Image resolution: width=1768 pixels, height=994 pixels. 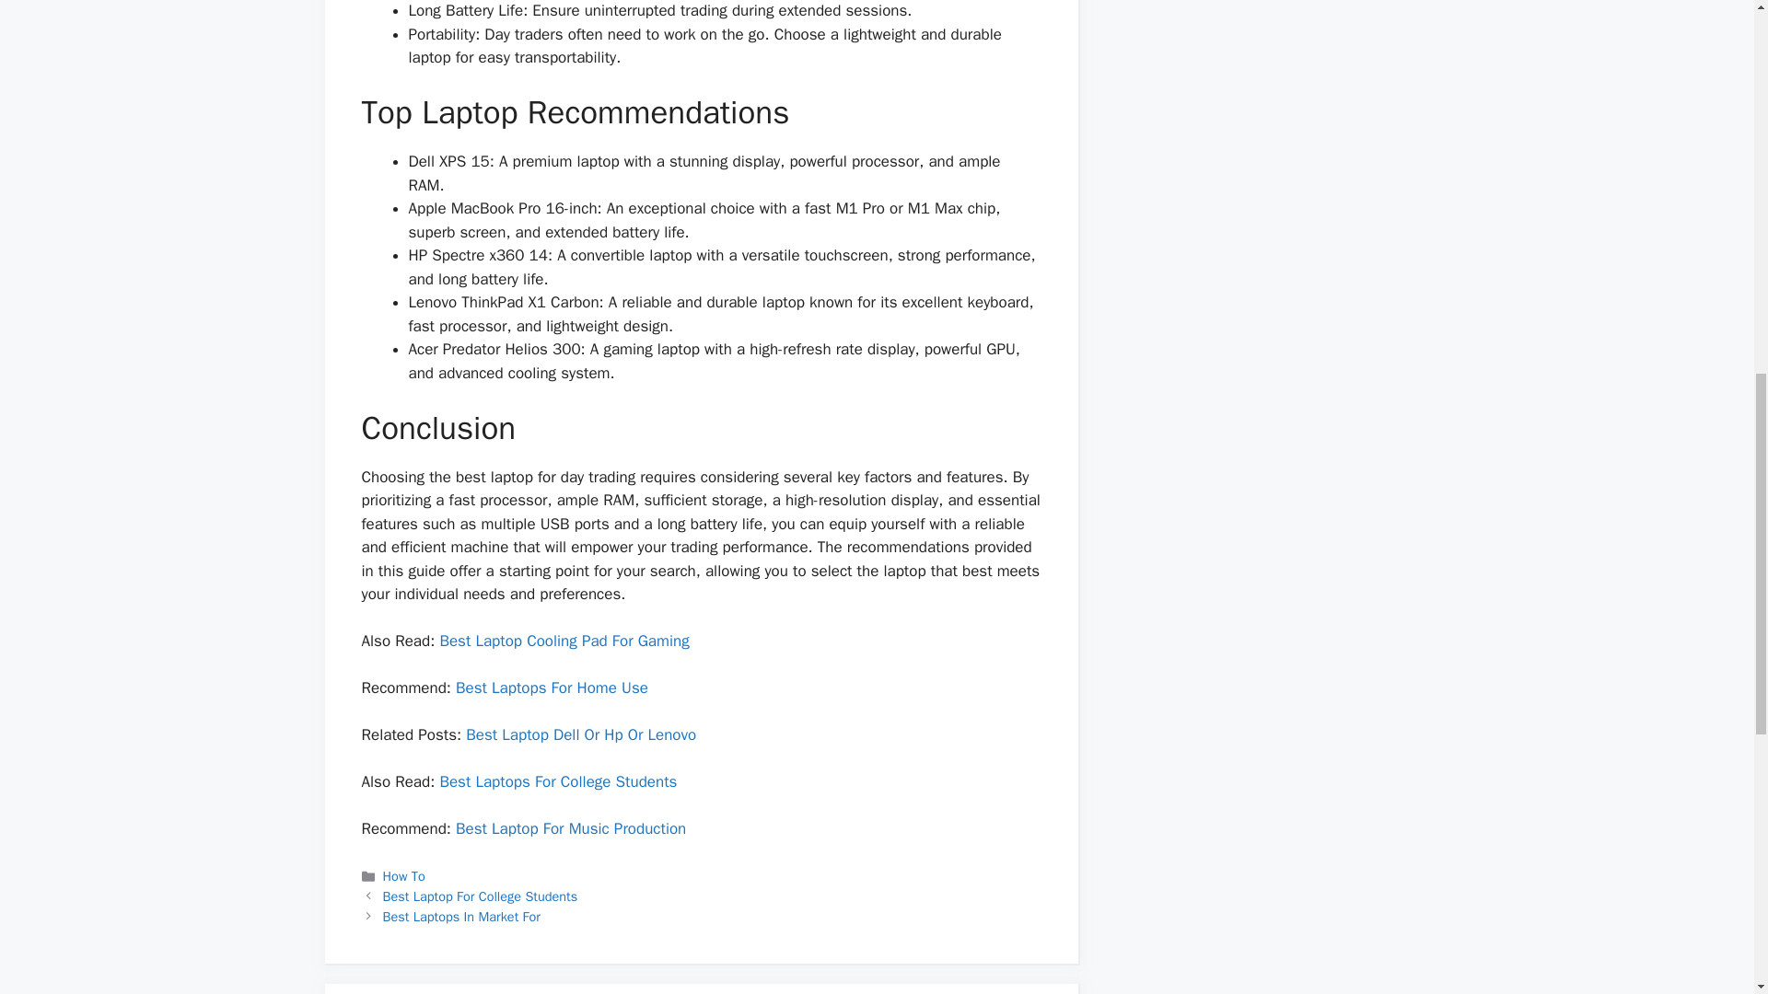 I want to click on Best Laptop For College Students, so click(x=481, y=896).